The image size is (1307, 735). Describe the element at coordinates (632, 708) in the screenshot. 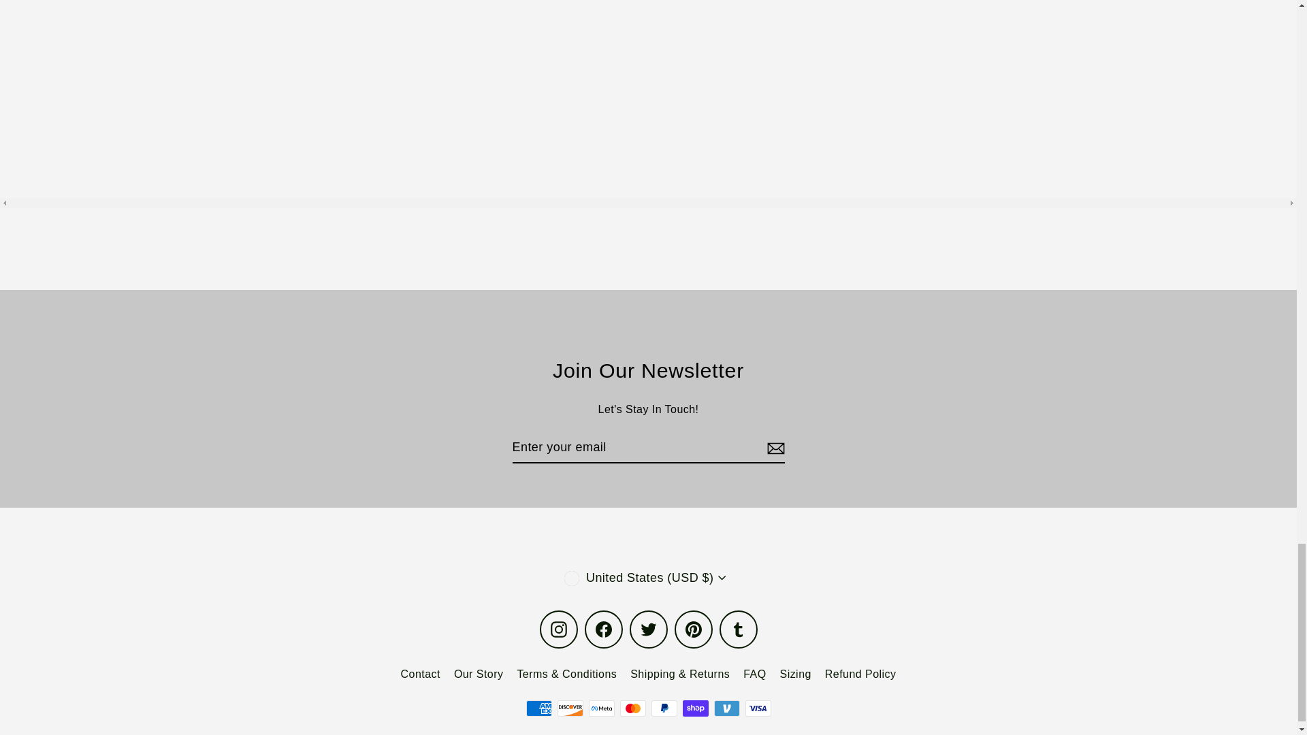

I see `Mastercard` at that location.